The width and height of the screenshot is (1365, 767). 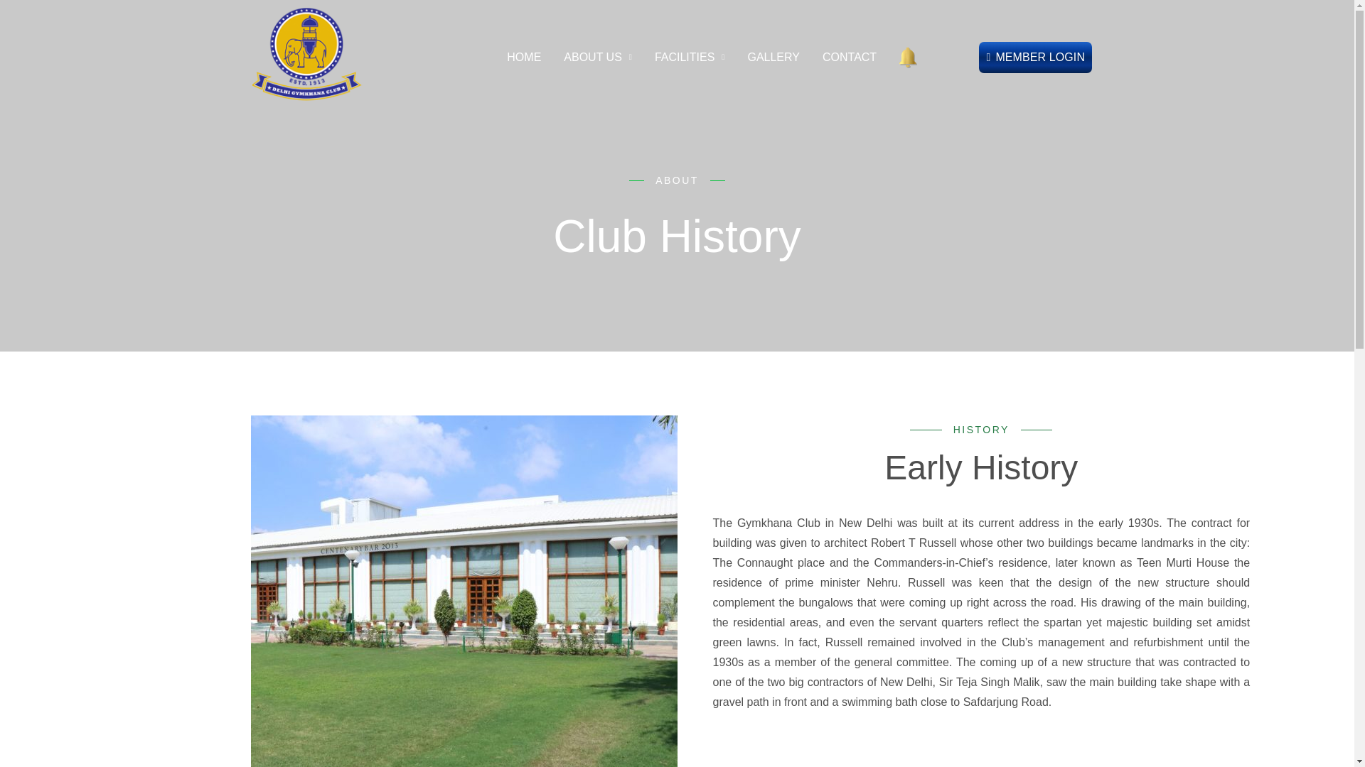 What do you see at coordinates (523, 58) in the screenshot?
I see `HOME` at bounding box center [523, 58].